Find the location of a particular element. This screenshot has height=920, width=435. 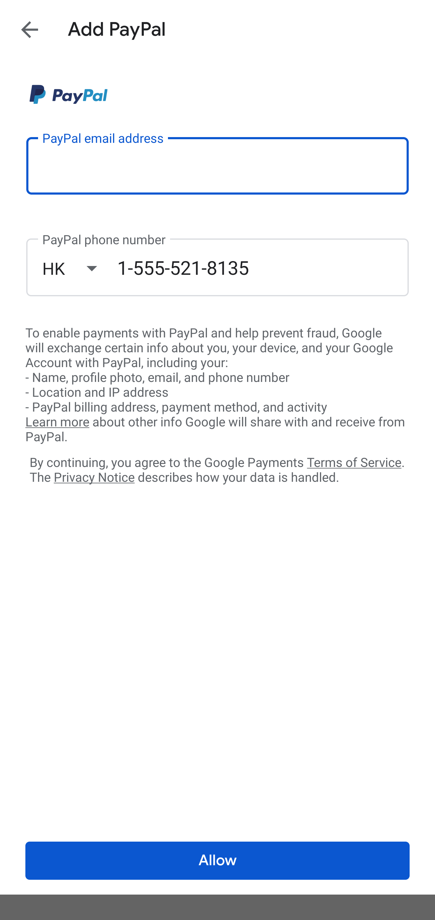

HK is located at coordinates (79, 268).